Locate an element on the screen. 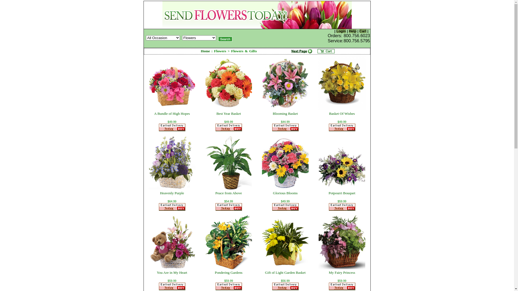 The height and width of the screenshot is (291, 518). Heavenly Purple is located at coordinates (172, 193).